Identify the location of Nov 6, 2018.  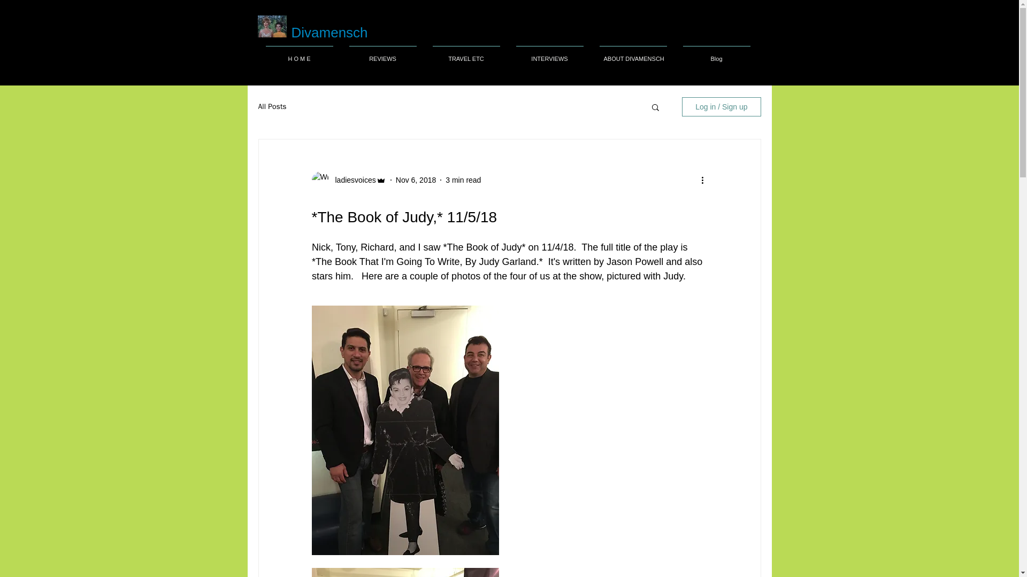
(416, 180).